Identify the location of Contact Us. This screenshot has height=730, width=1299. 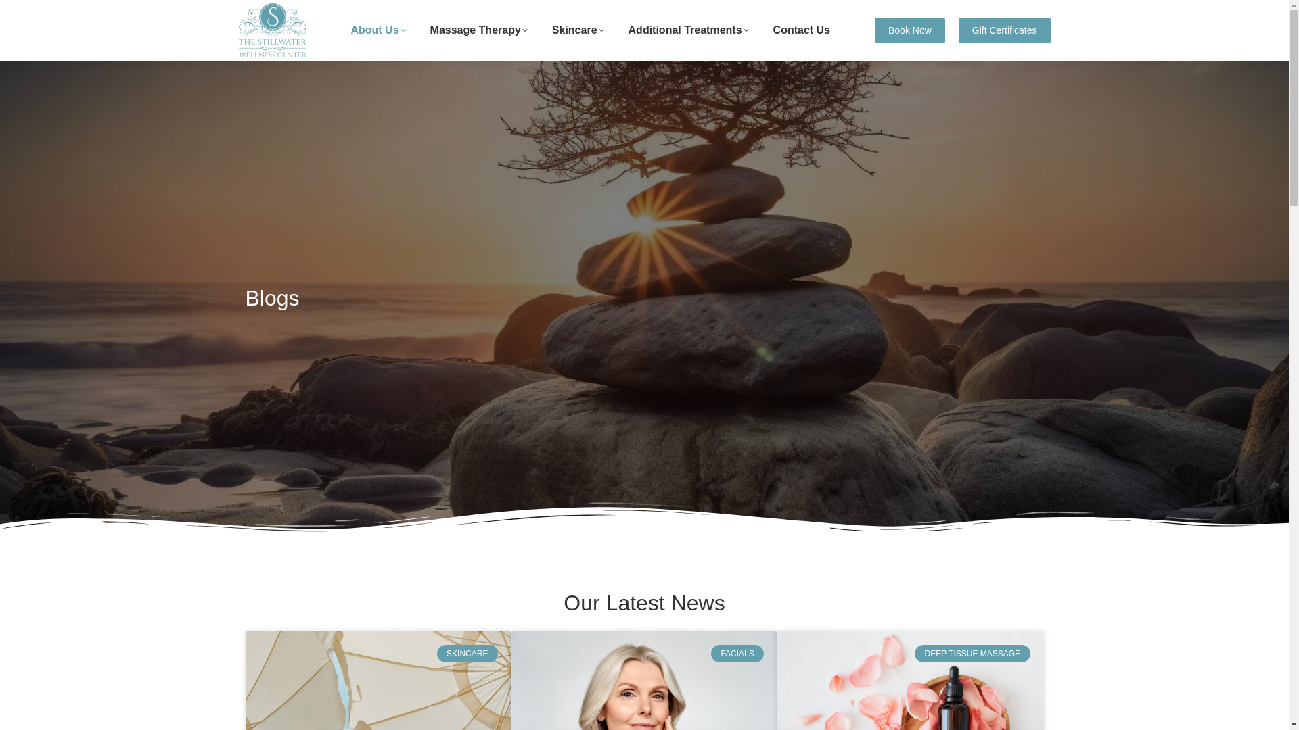
(801, 30).